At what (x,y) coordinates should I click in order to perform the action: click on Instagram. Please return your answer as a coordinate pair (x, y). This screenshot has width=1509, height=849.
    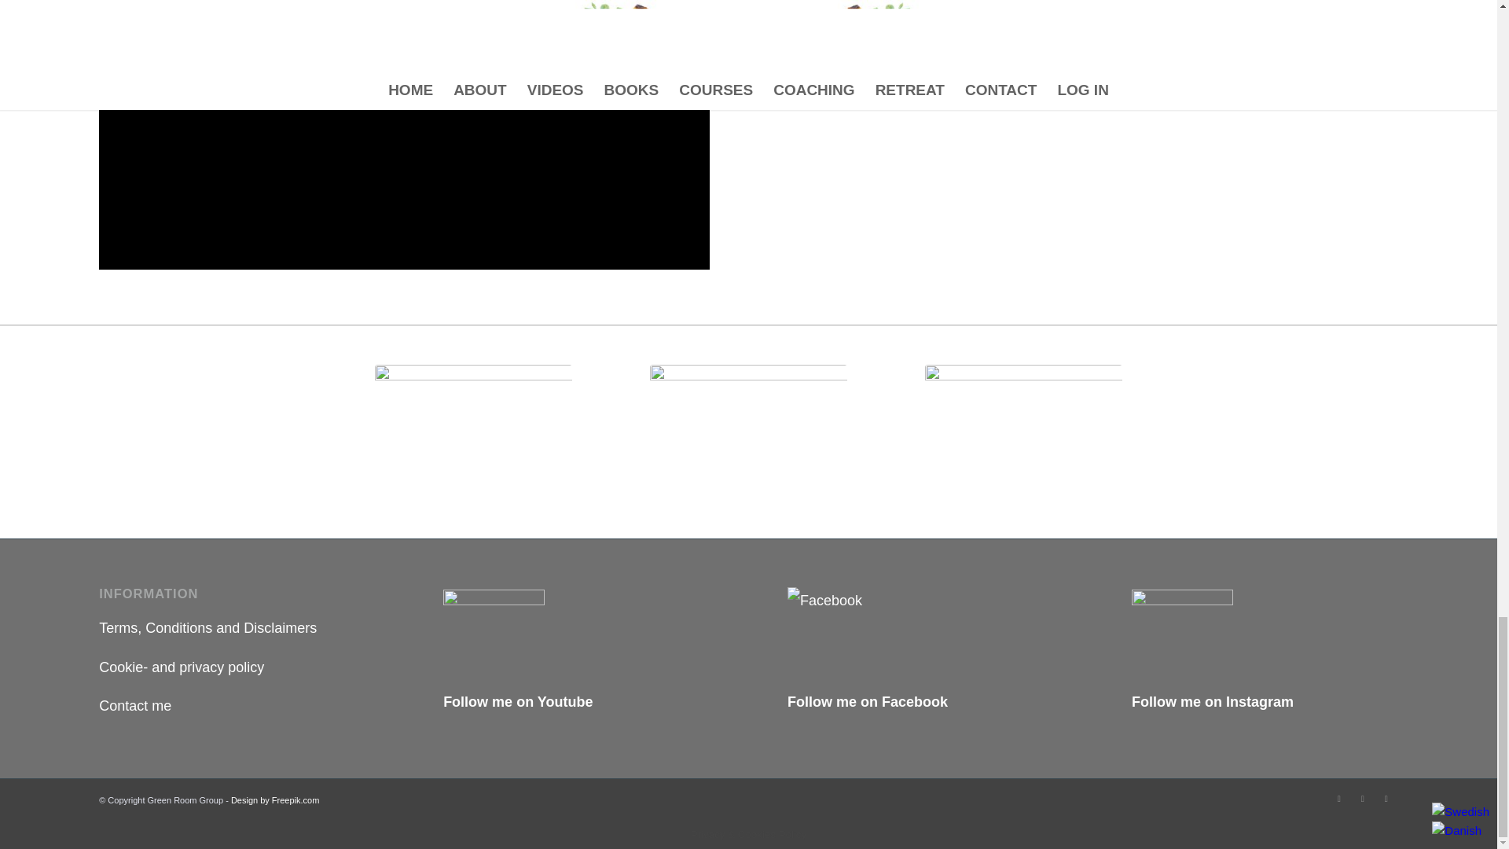
    Looking at the image, I should click on (1363, 799).